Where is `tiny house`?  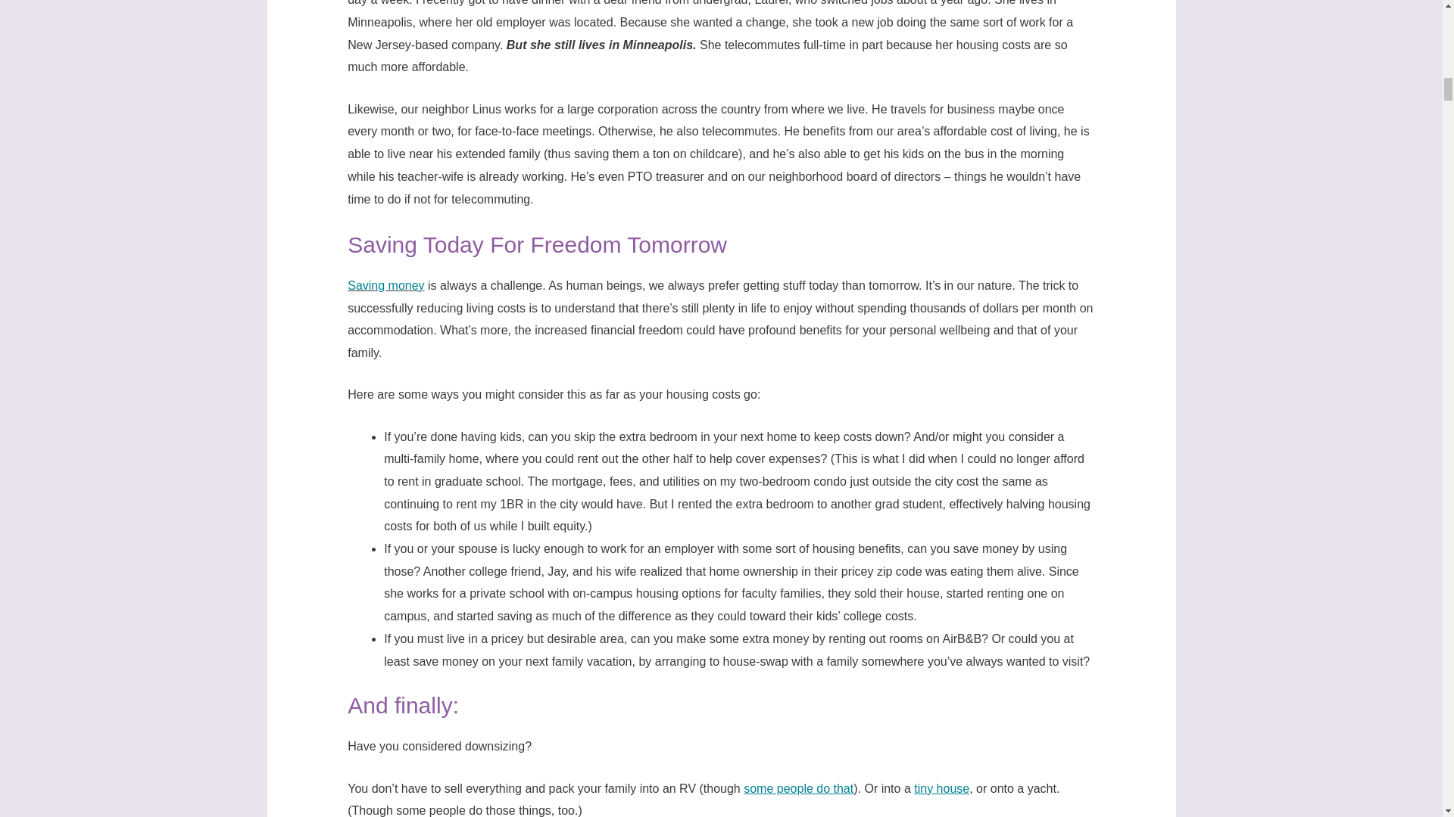 tiny house is located at coordinates (942, 788).